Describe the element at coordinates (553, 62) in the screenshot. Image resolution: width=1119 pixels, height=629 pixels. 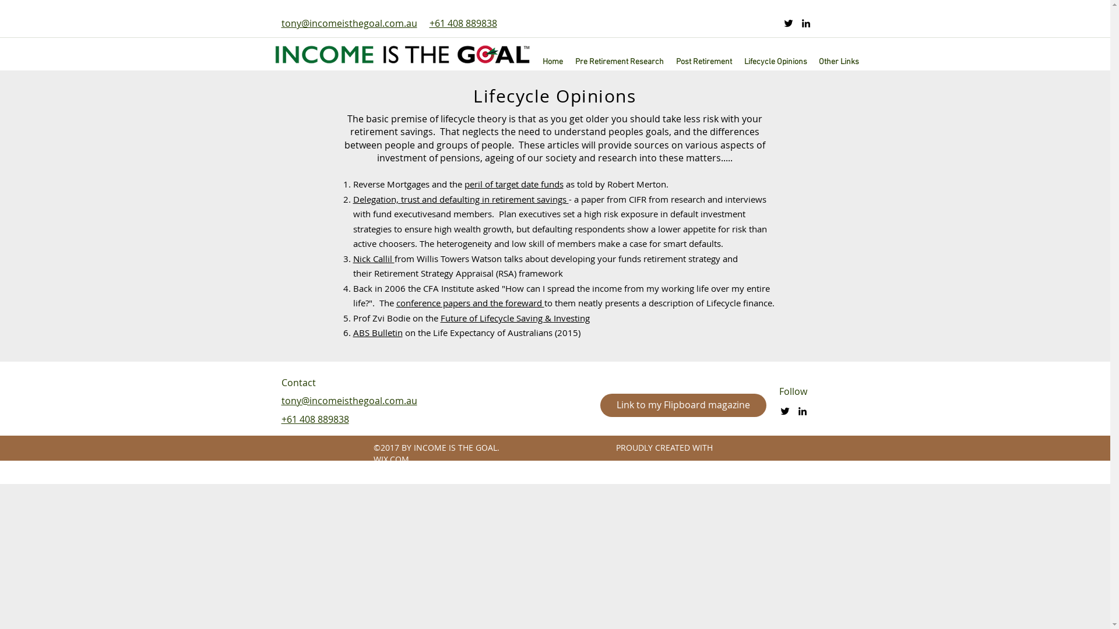
I see `Home` at that location.